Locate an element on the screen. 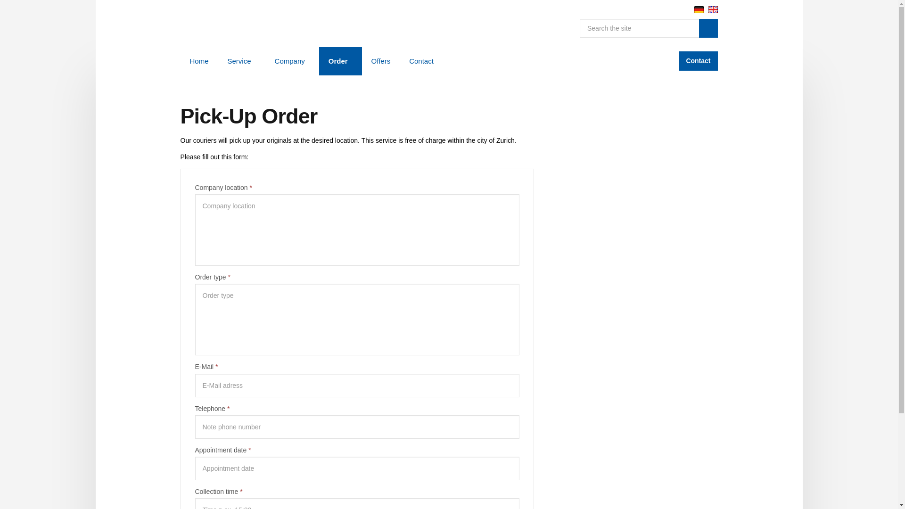 The height and width of the screenshot is (509, 905). Contact is located at coordinates (421, 61).